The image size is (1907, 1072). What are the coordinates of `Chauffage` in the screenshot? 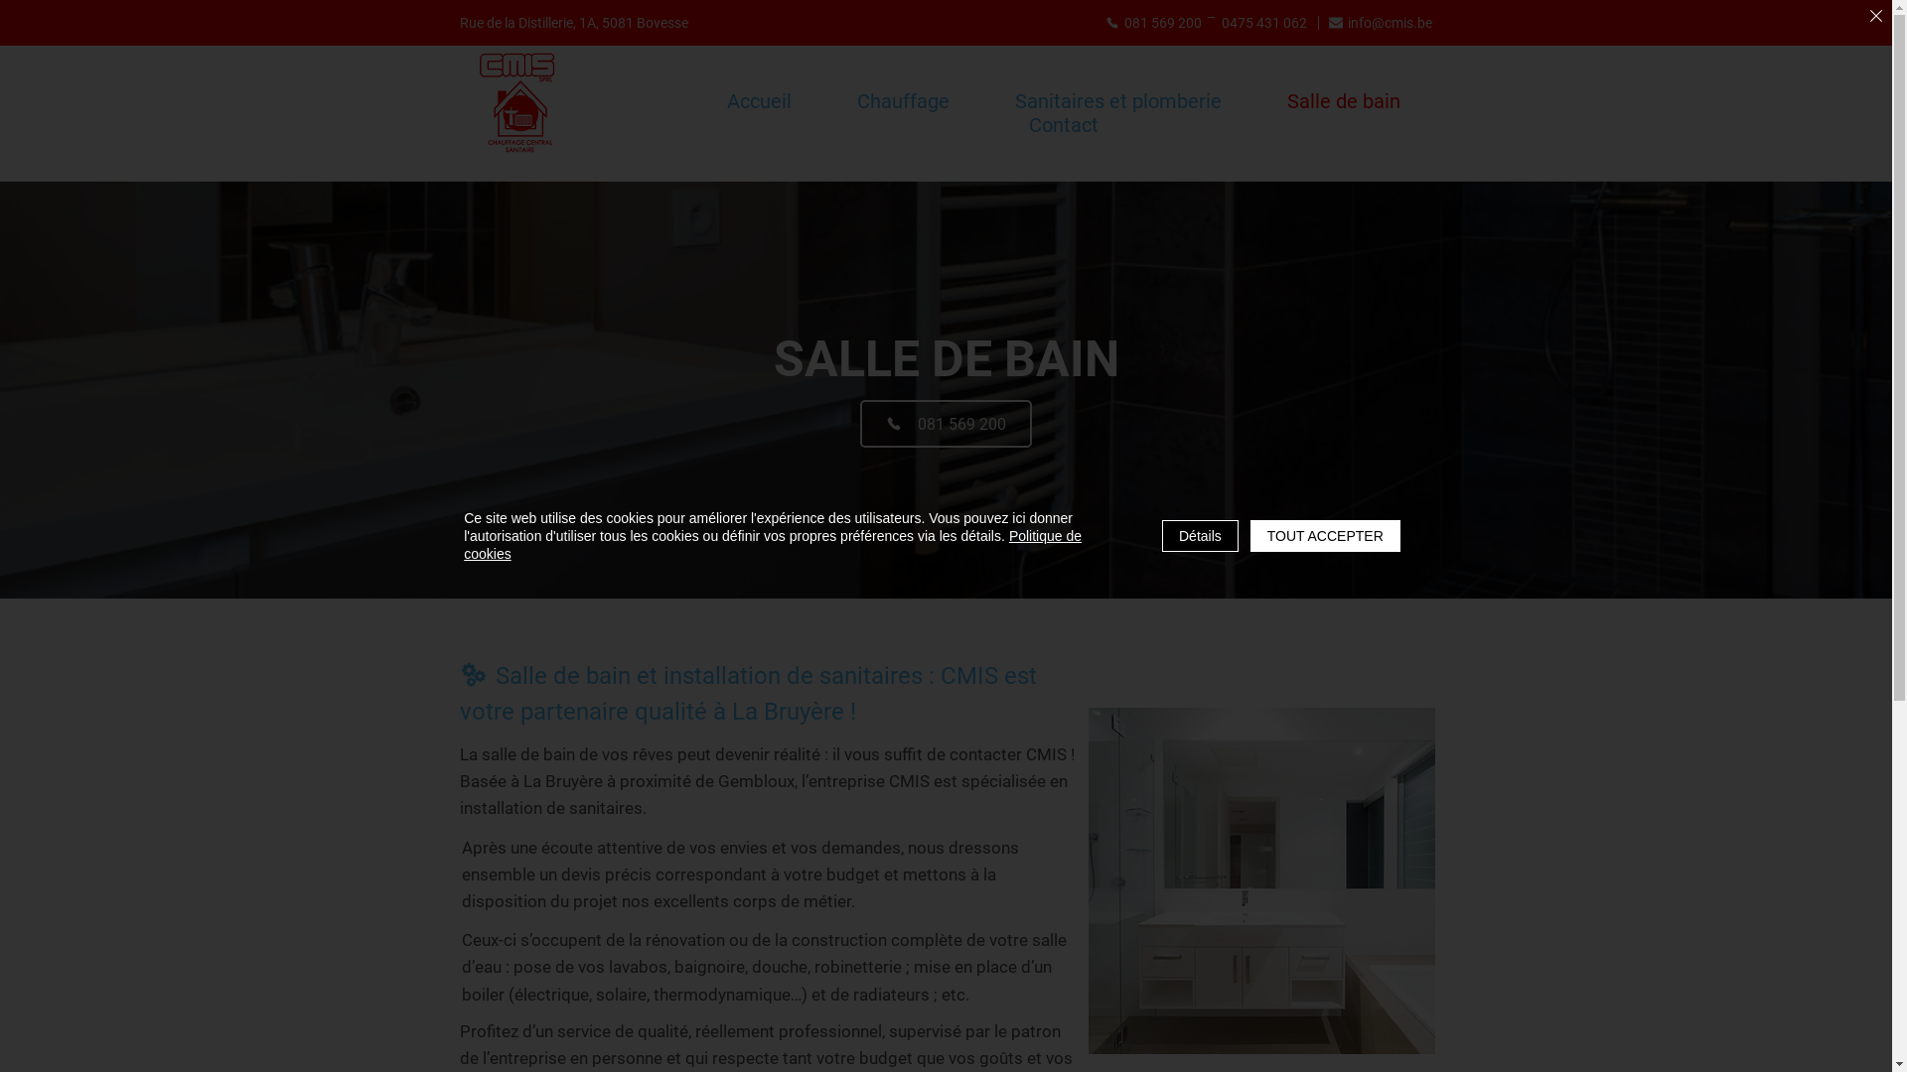 It's located at (904, 101).